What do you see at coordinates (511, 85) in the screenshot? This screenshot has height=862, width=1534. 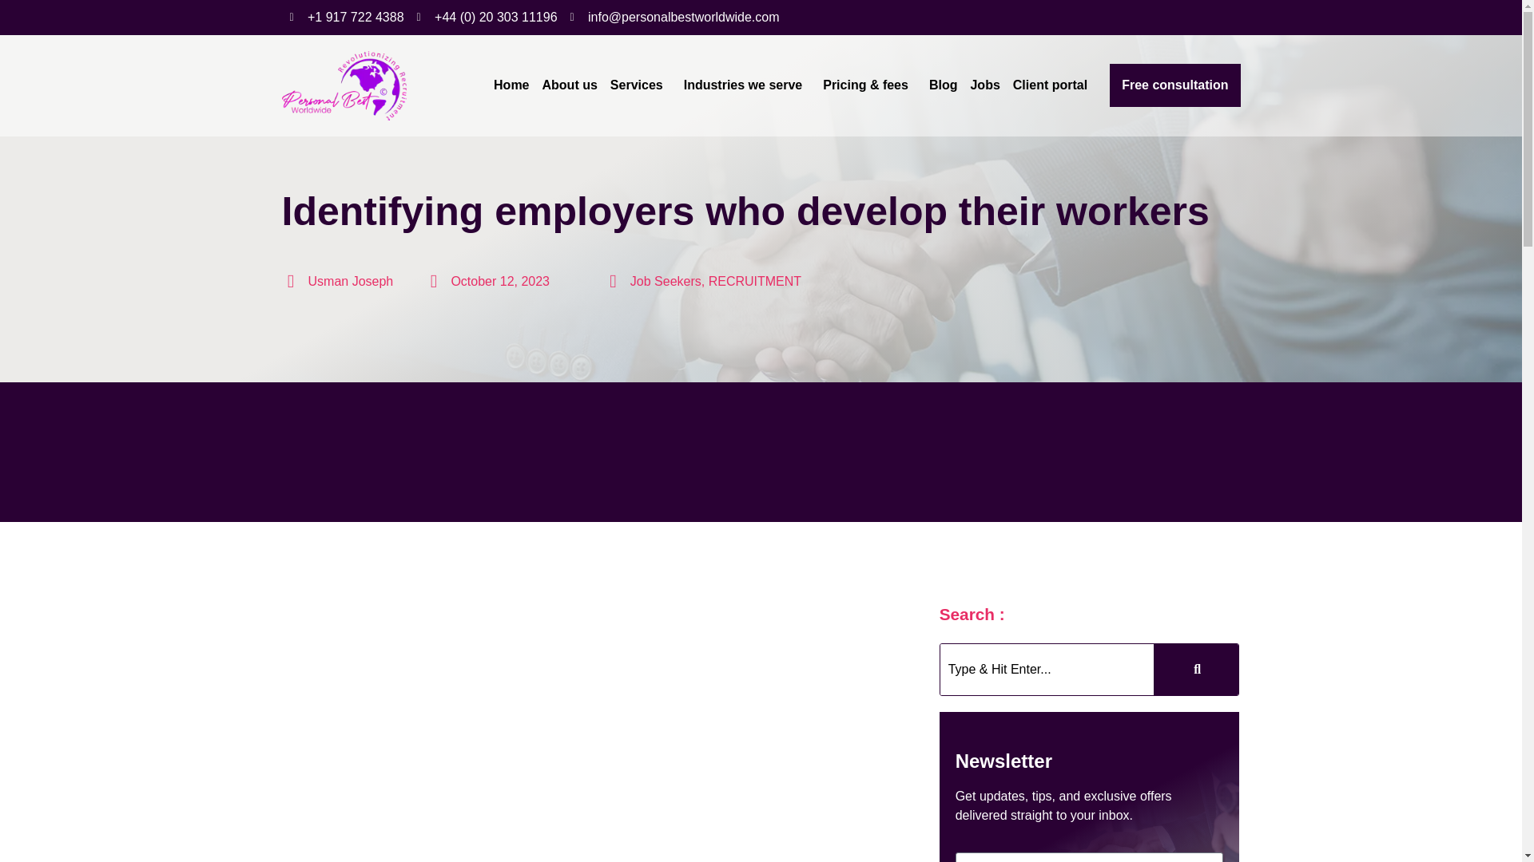 I see `Home` at bounding box center [511, 85].